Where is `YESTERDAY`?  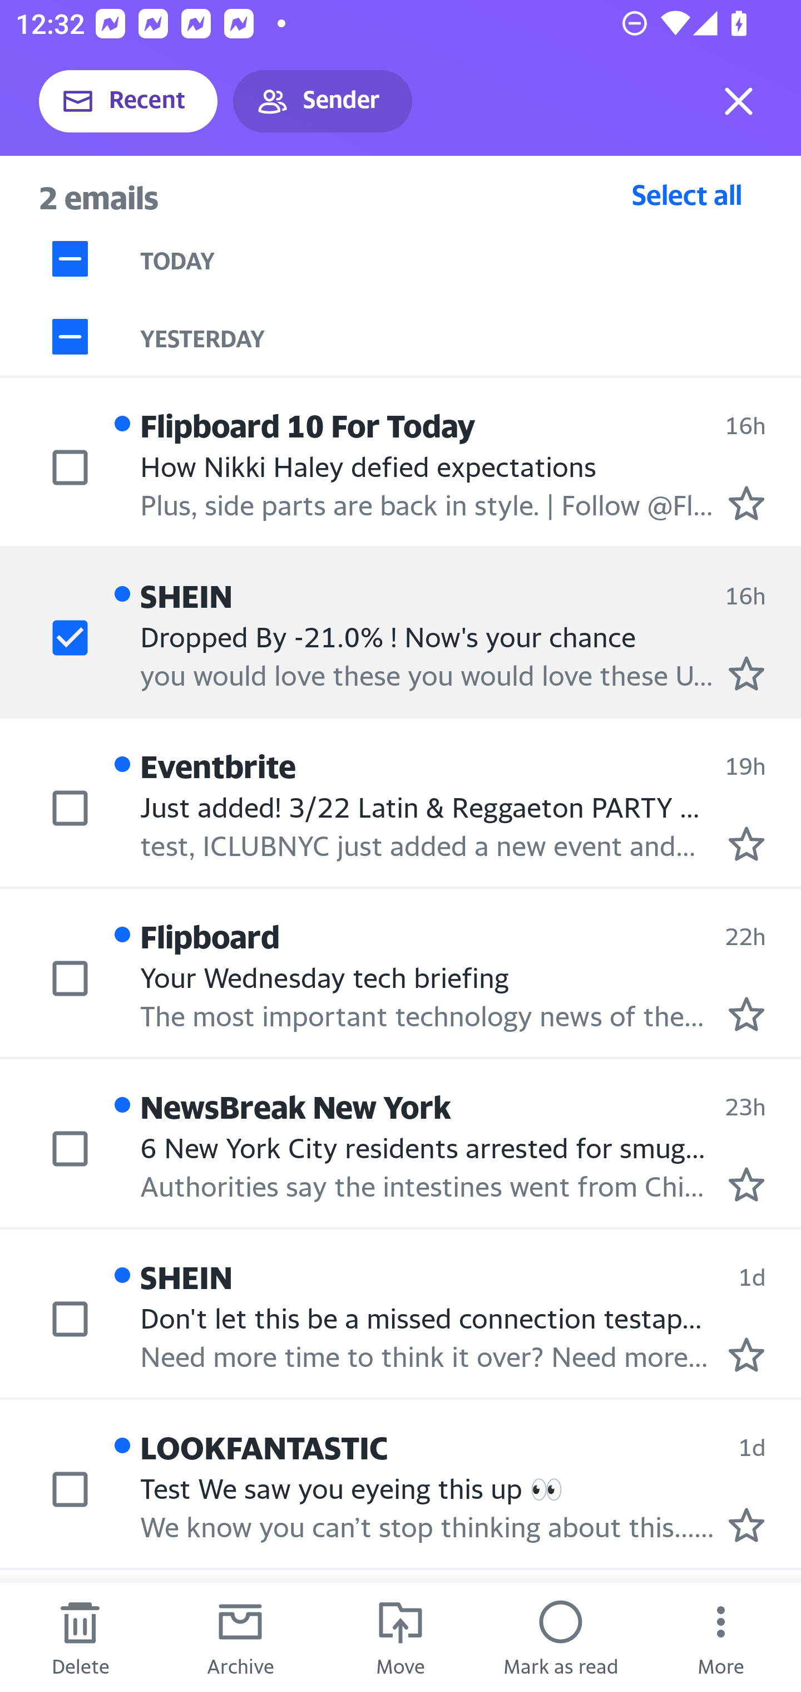
YESTERDAY is located at coordinates (471, 336).